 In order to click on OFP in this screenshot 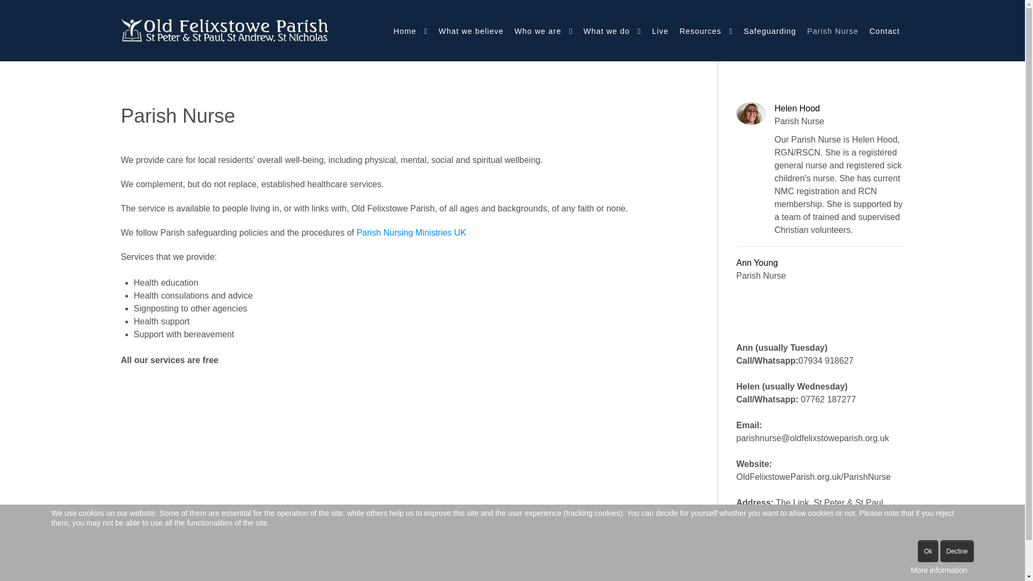, I will do `click(225, 29)`.